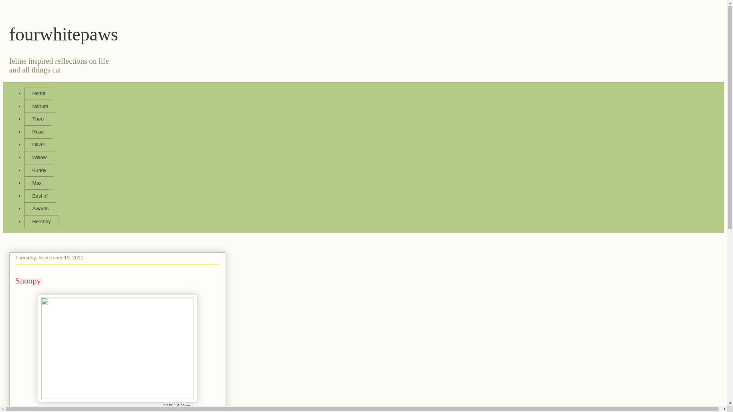 The height and width of the screenshot is (412, 733). What do you see at coordinates (40, 106) in the screenshot?
I see `Nahum` at bounding box center [40, 106].